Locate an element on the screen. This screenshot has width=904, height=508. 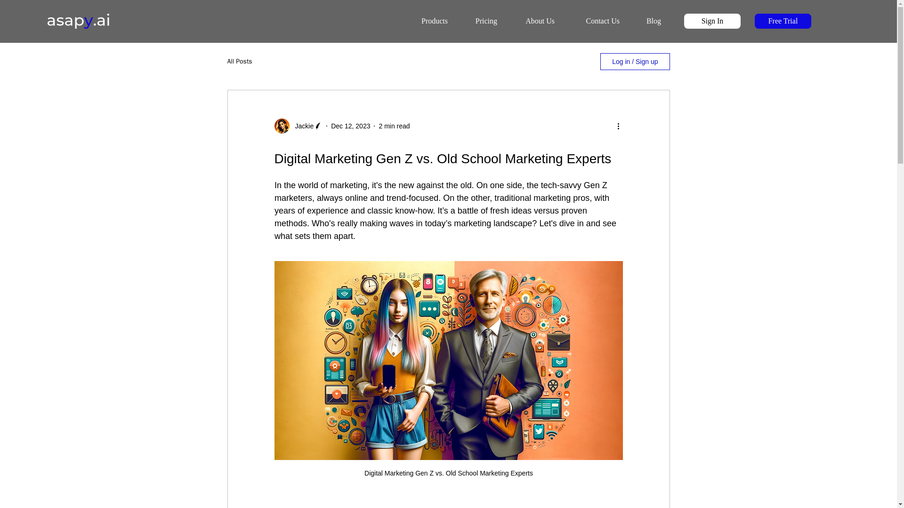
Free Trial is located at coordinates (783, 21).